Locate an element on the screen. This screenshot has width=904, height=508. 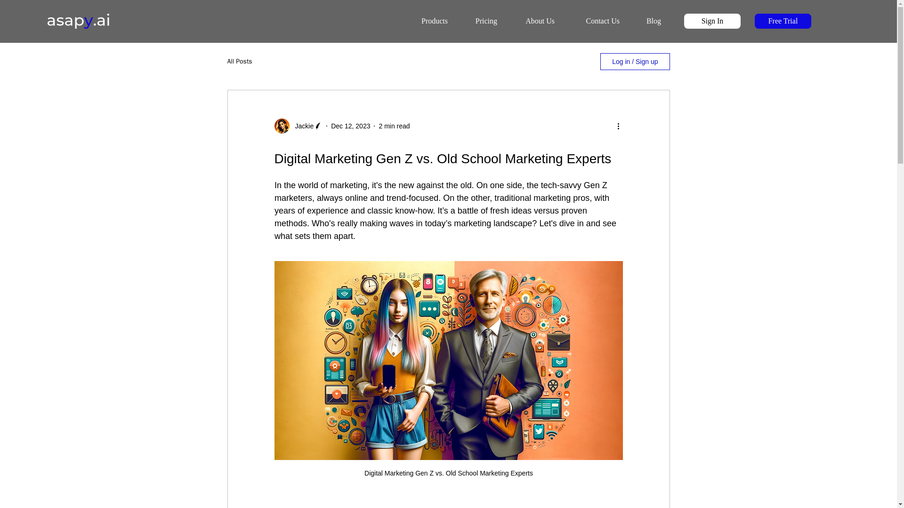
Free Trial is located at coordinates (783, 21).